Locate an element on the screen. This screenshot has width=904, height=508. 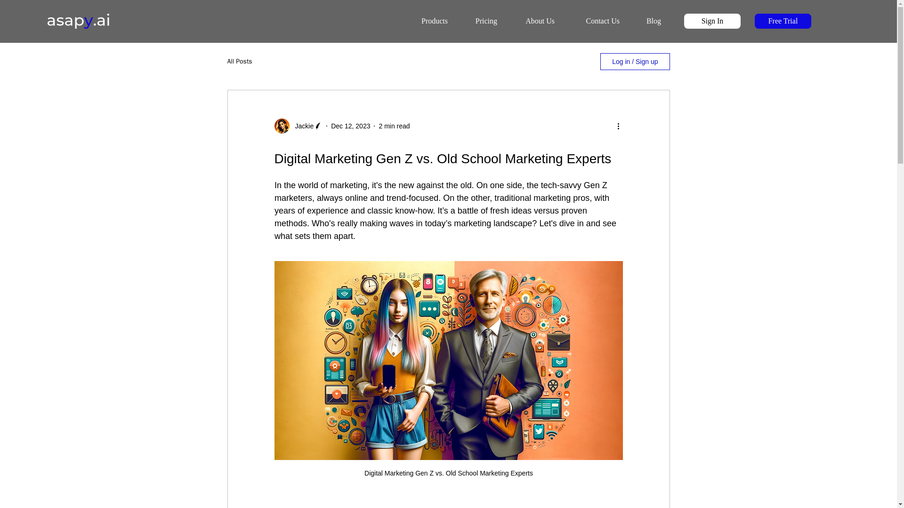
Free Trial is located at coordinates (783, 21).